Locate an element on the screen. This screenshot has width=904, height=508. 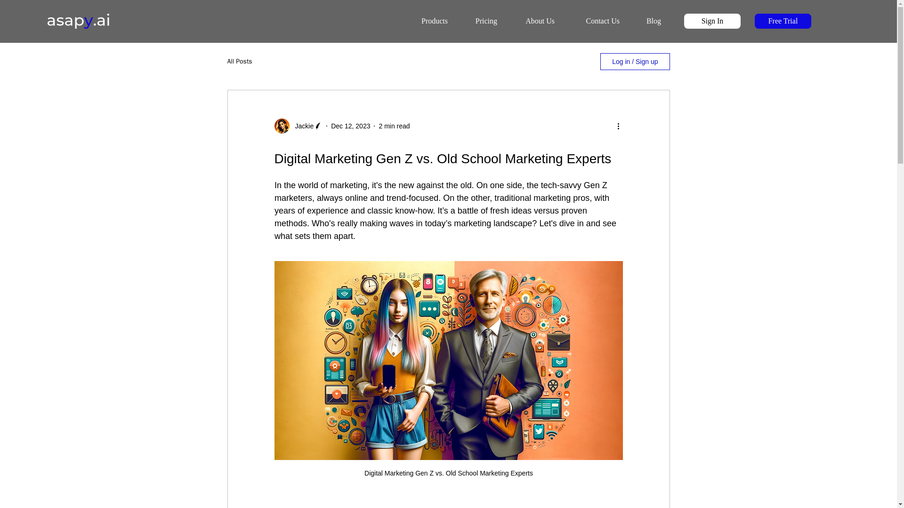
Free Trial is located at coordinates (783, 21).